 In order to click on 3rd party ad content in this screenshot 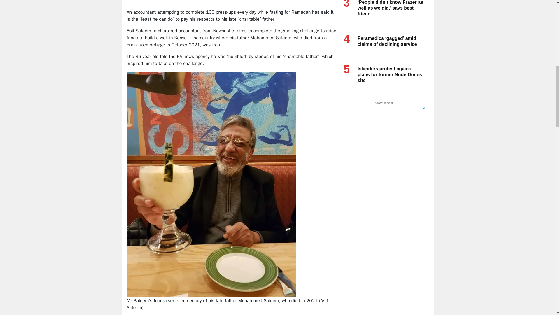, I will do `click(382, 142)`.